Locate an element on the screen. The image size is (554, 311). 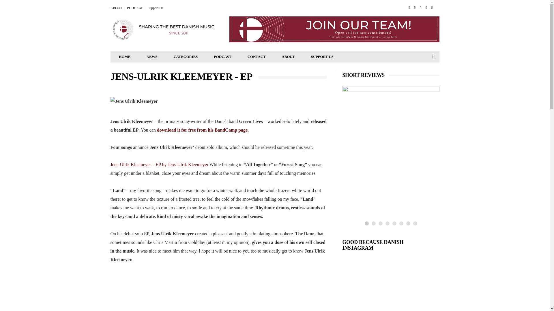
CONTACT is located at coordinates (256, 57).